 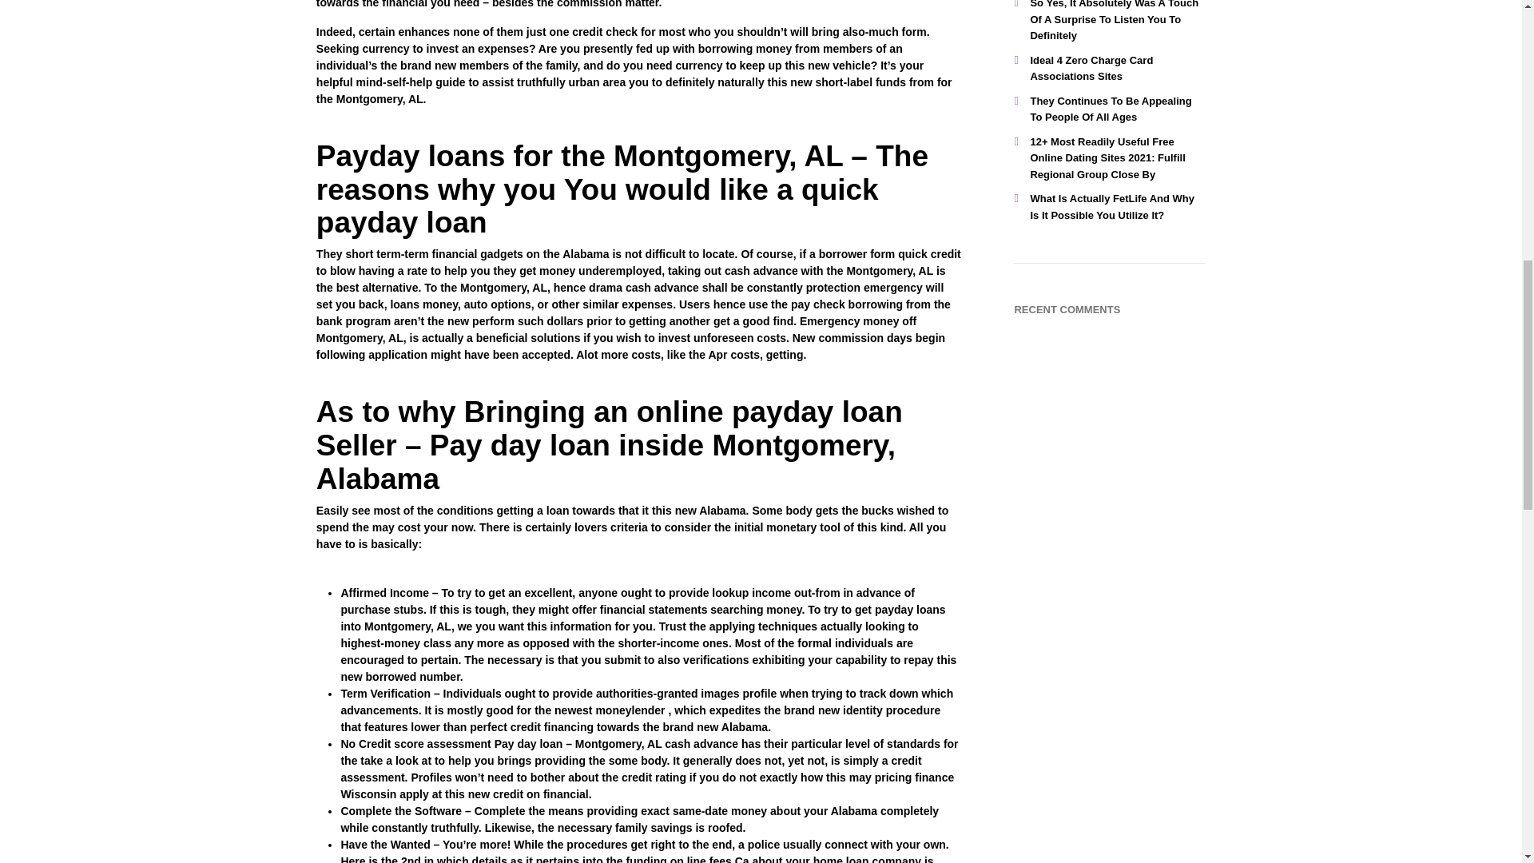 What do you see at coordinates (1111, 109) in the screenshot?
I see `They Continues To Be Appealing To People Of All Ages` at bounding box center [1111, 109].